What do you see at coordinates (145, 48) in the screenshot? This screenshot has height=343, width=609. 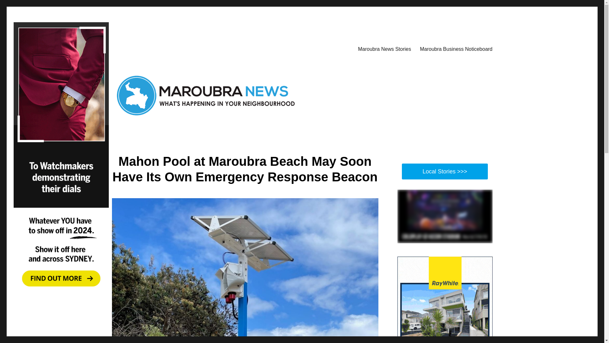 I see `Maroubra News` at bounding box center [145, 48].